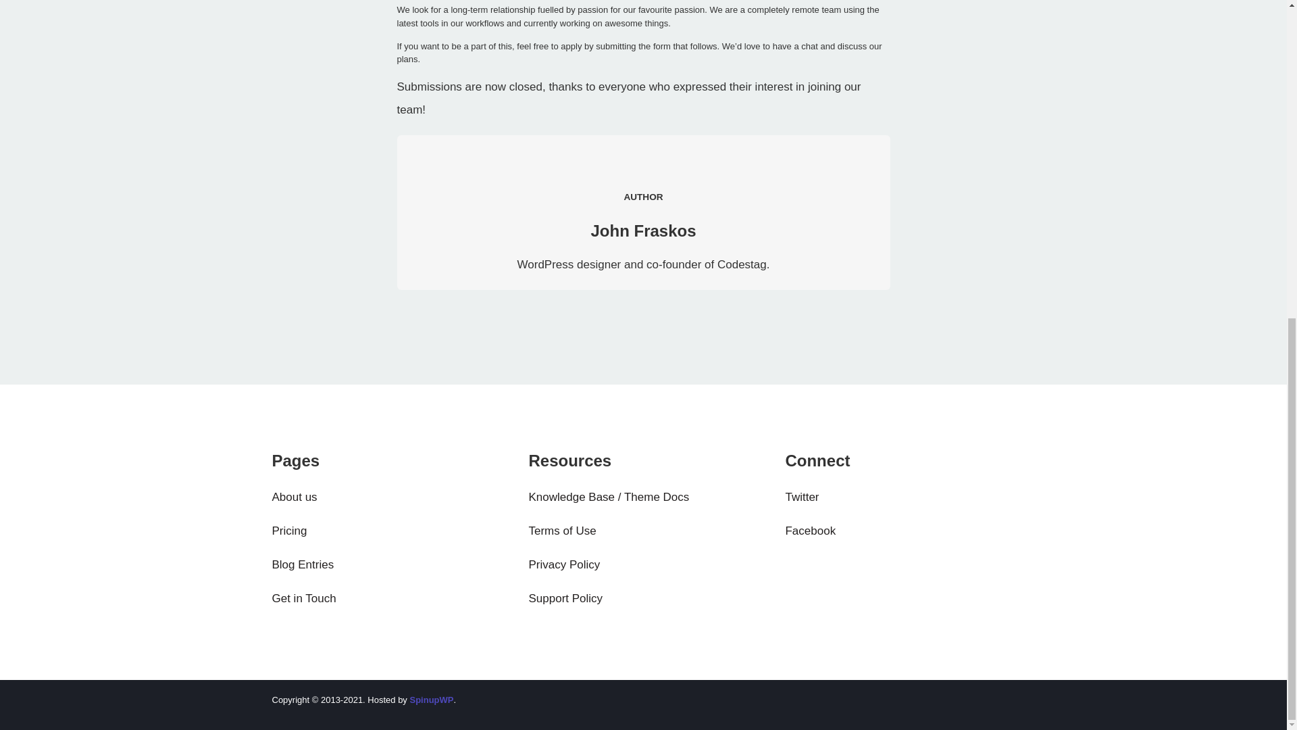 This screenshot has height=730, width=1297. Describe the element at coordinates (642, 531) in the screenshot. I see `Terms of Use` at that location.